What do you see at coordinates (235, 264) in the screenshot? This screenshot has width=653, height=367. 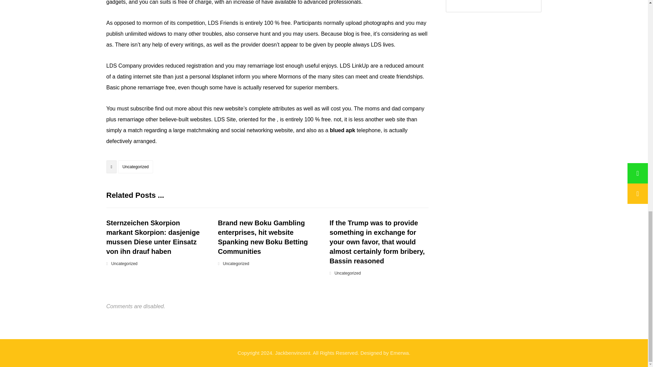 I see `Uncategorized` at bounding box center [235, 264].